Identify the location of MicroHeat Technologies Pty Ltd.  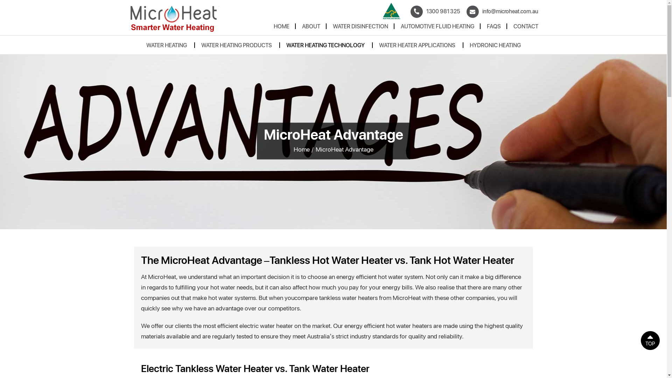
(175, 18).